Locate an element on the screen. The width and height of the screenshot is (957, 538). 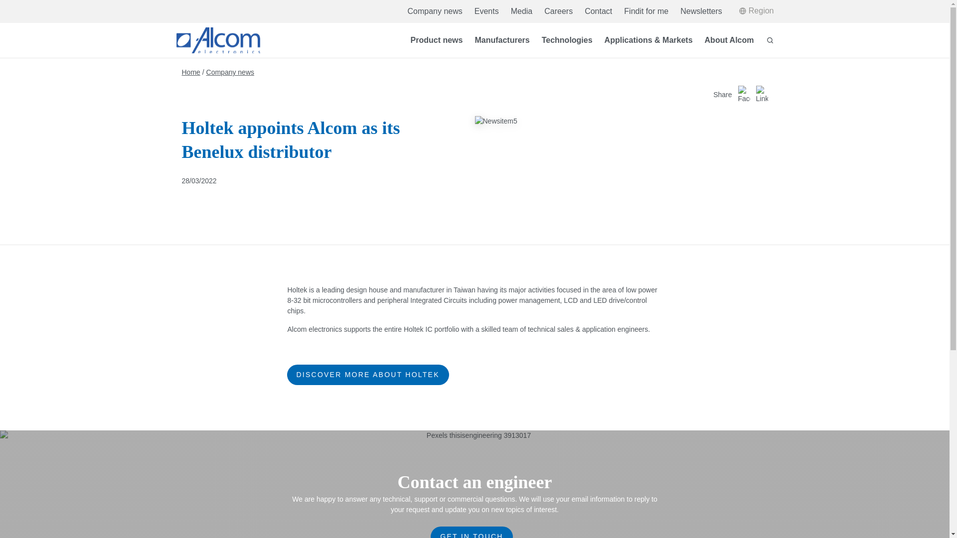
Product news is located at coordinates (437, 41).